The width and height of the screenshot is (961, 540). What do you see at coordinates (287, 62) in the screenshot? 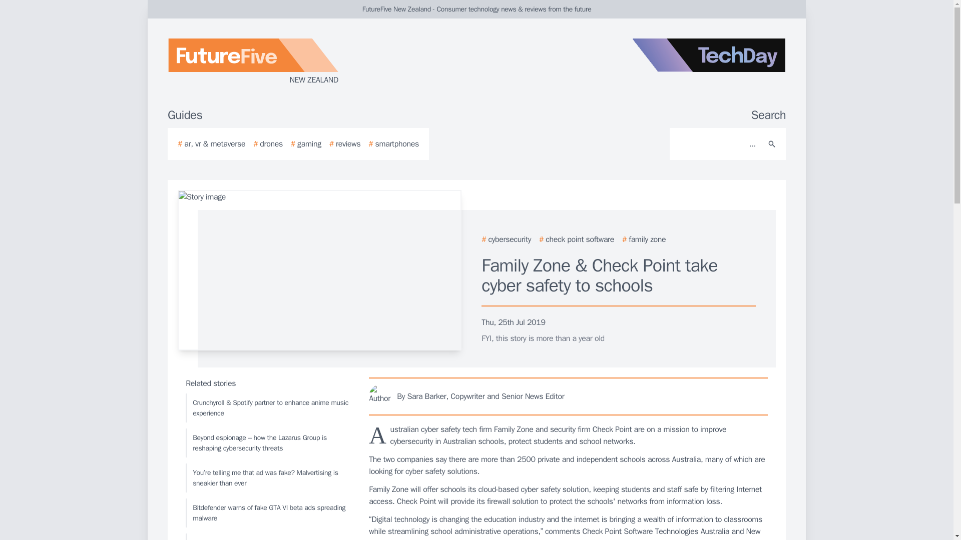
I see `NEW ZEALAND` at bounding box center [287, 62].